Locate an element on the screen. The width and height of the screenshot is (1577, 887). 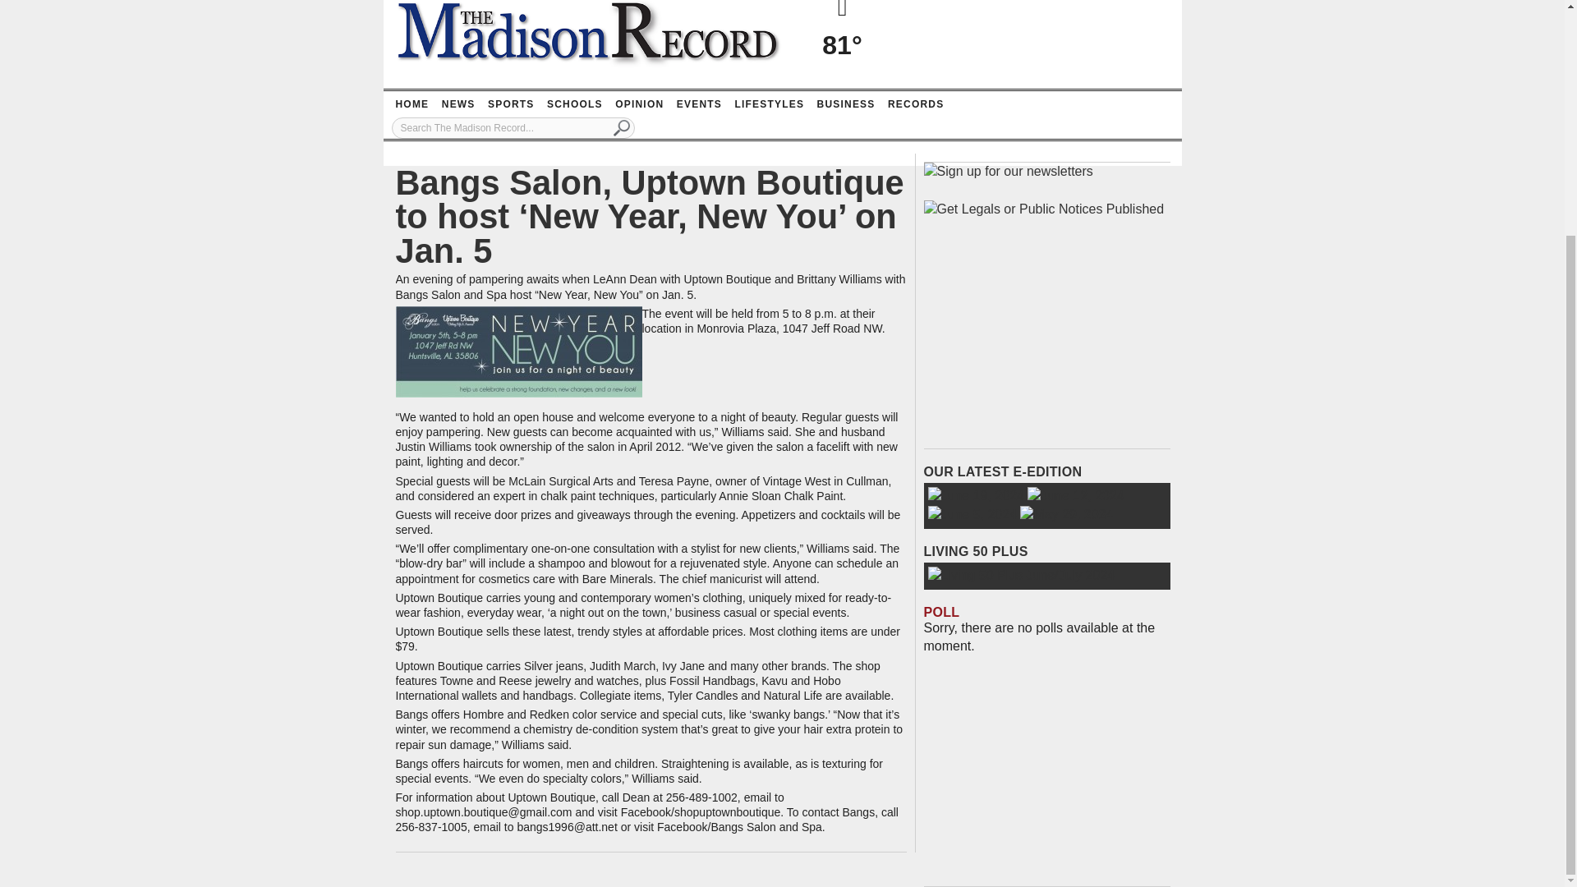
Go is located at coordinates (622, 128).